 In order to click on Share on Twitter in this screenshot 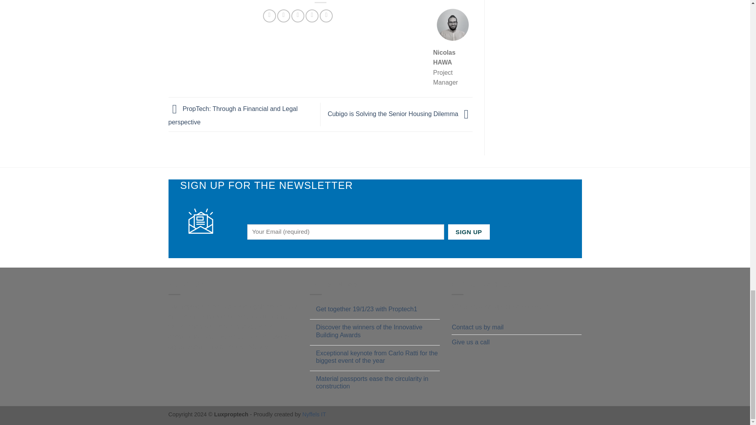, I will do `click(283, 16)`.